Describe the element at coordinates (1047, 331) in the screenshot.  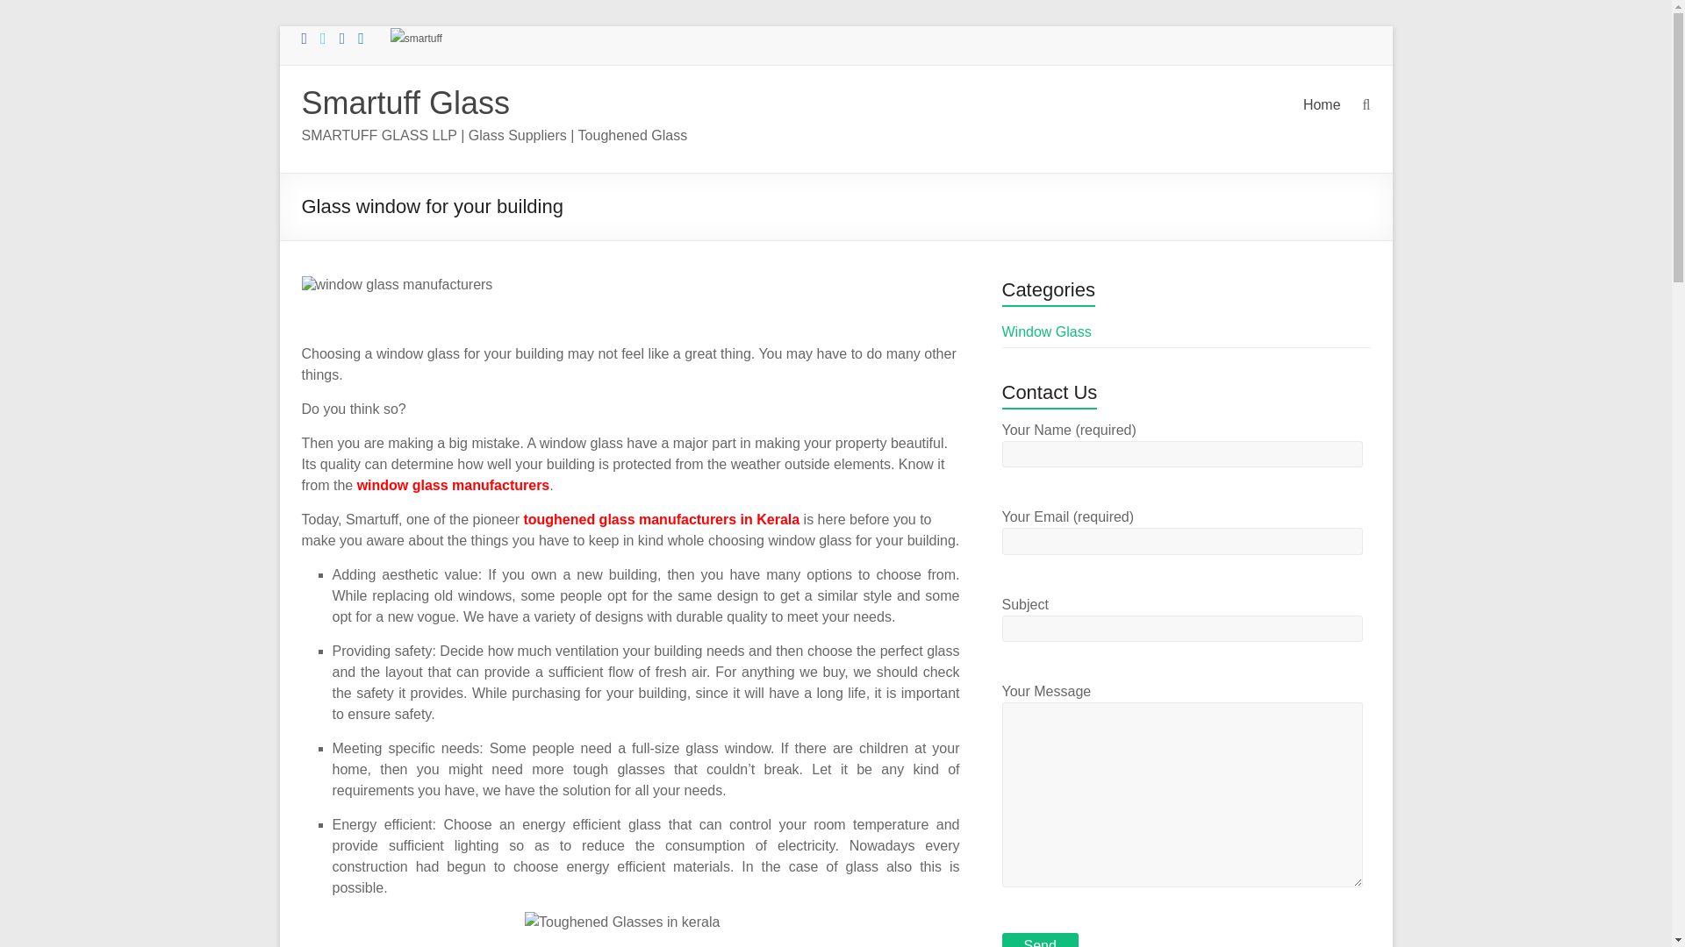
I see `Window Glass` at that location.